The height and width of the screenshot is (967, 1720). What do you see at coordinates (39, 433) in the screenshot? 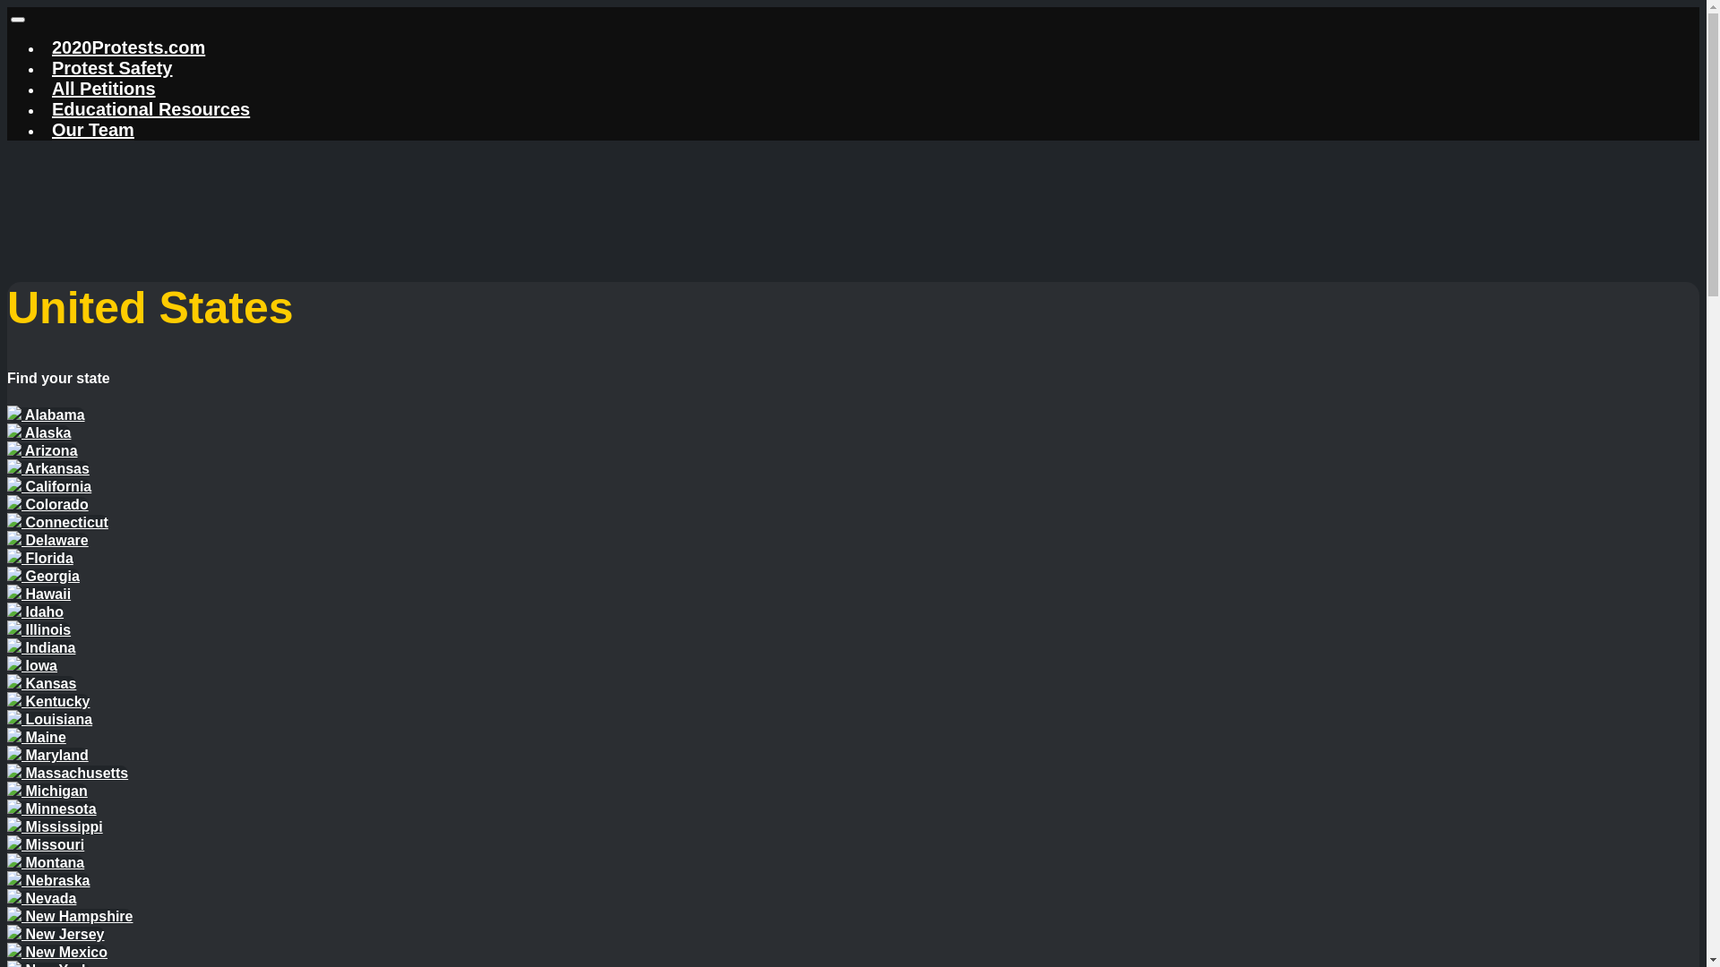
I see `Alaska` at bounding box center [39, 433].